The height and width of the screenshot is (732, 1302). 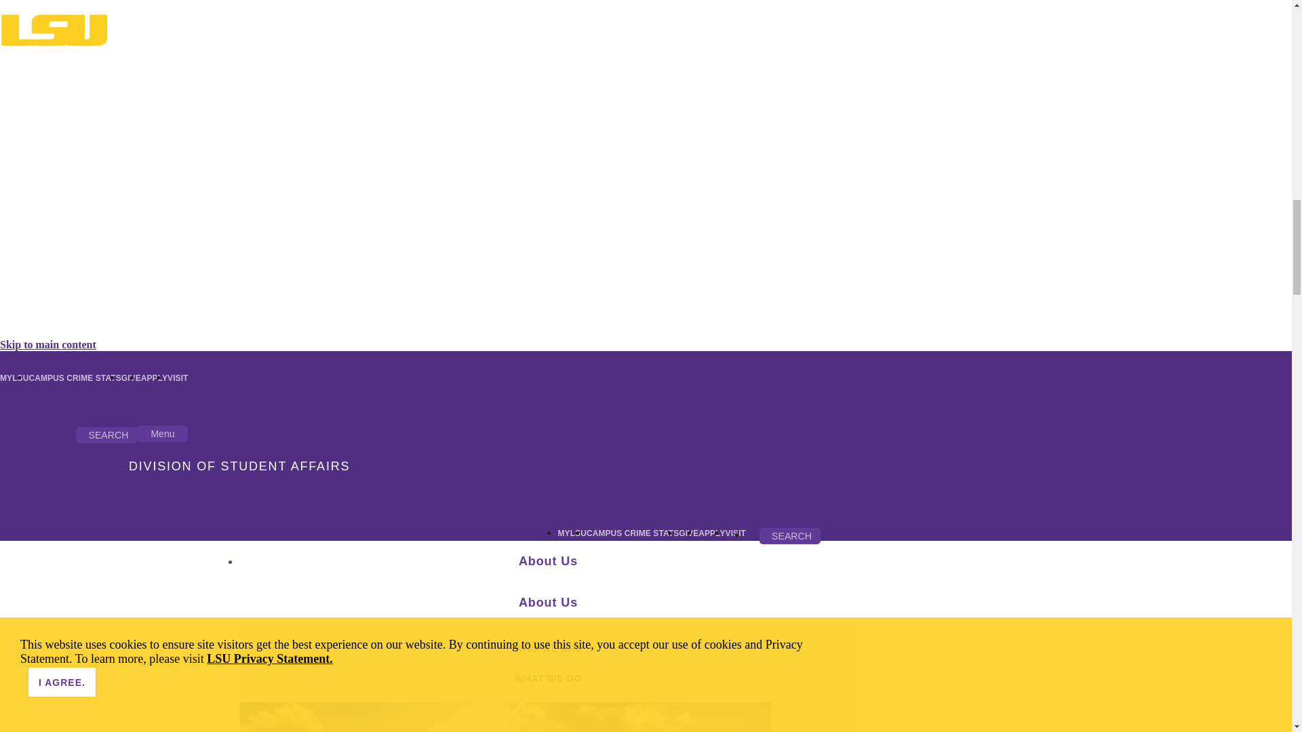 What do you see at coordinates (106, 435) in the screenshot?
I see `SEARCH` at bounding box center [106, 435].